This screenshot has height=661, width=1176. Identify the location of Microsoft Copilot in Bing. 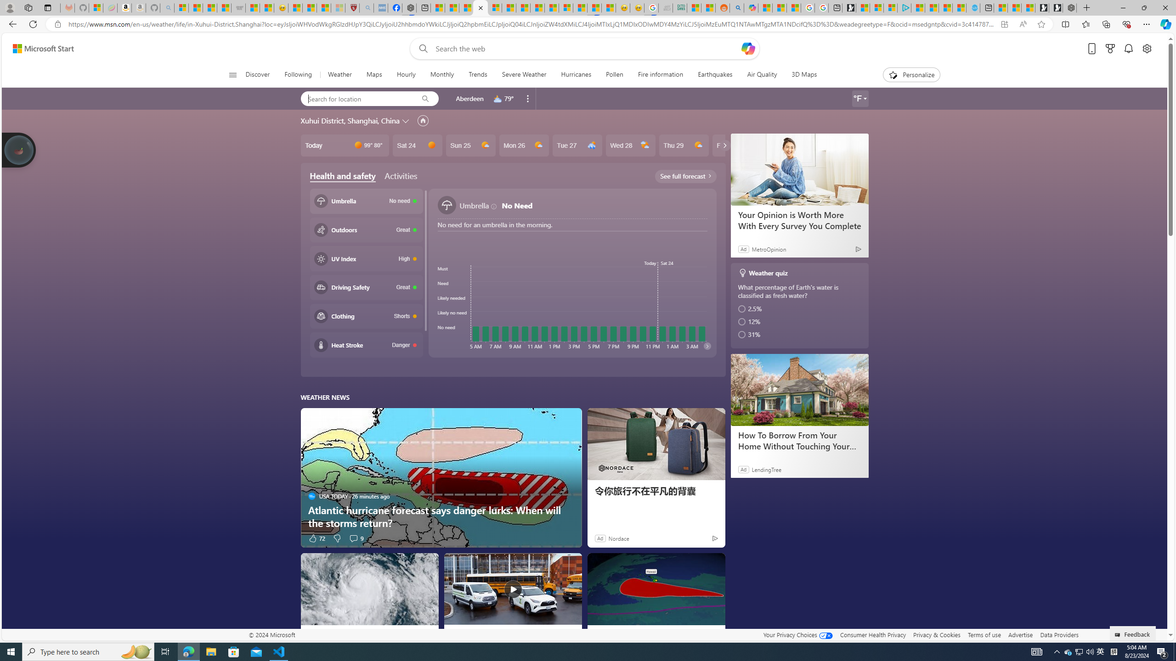
(751, 8).